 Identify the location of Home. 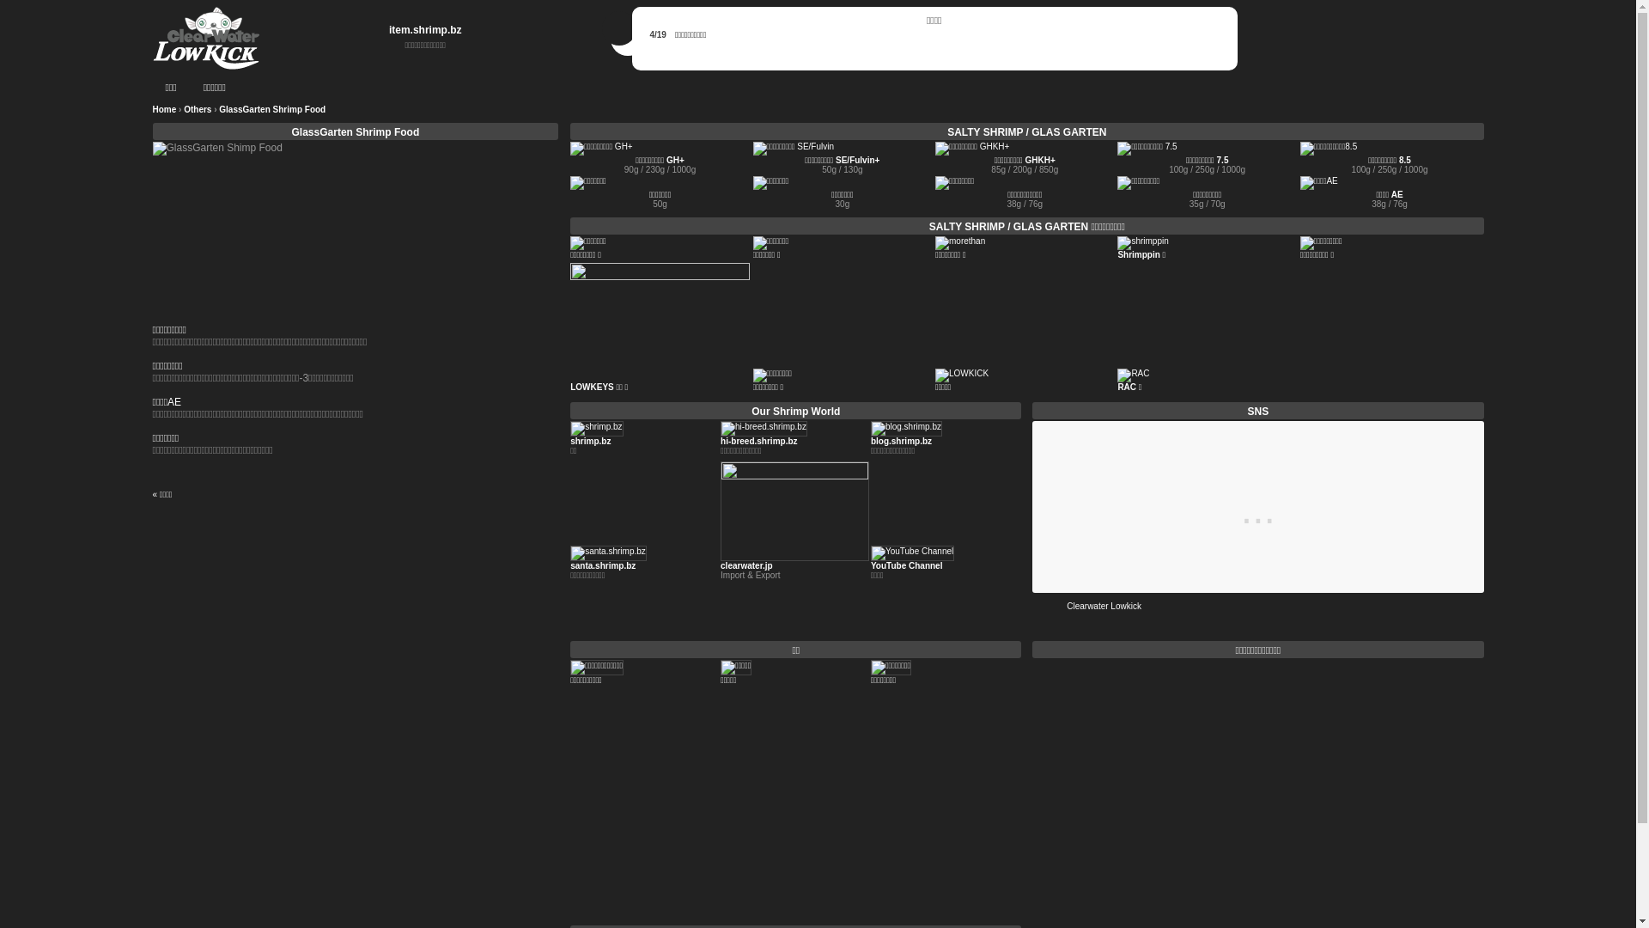
(165, 110).